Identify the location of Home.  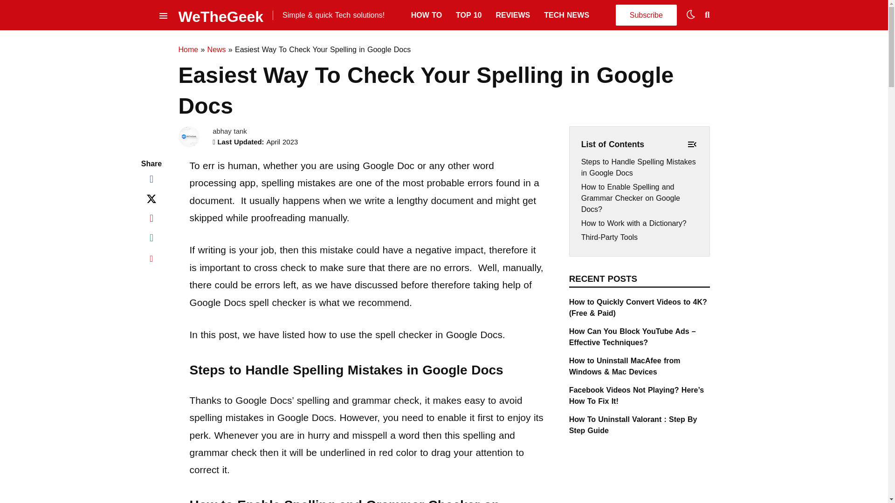
(188, 49).